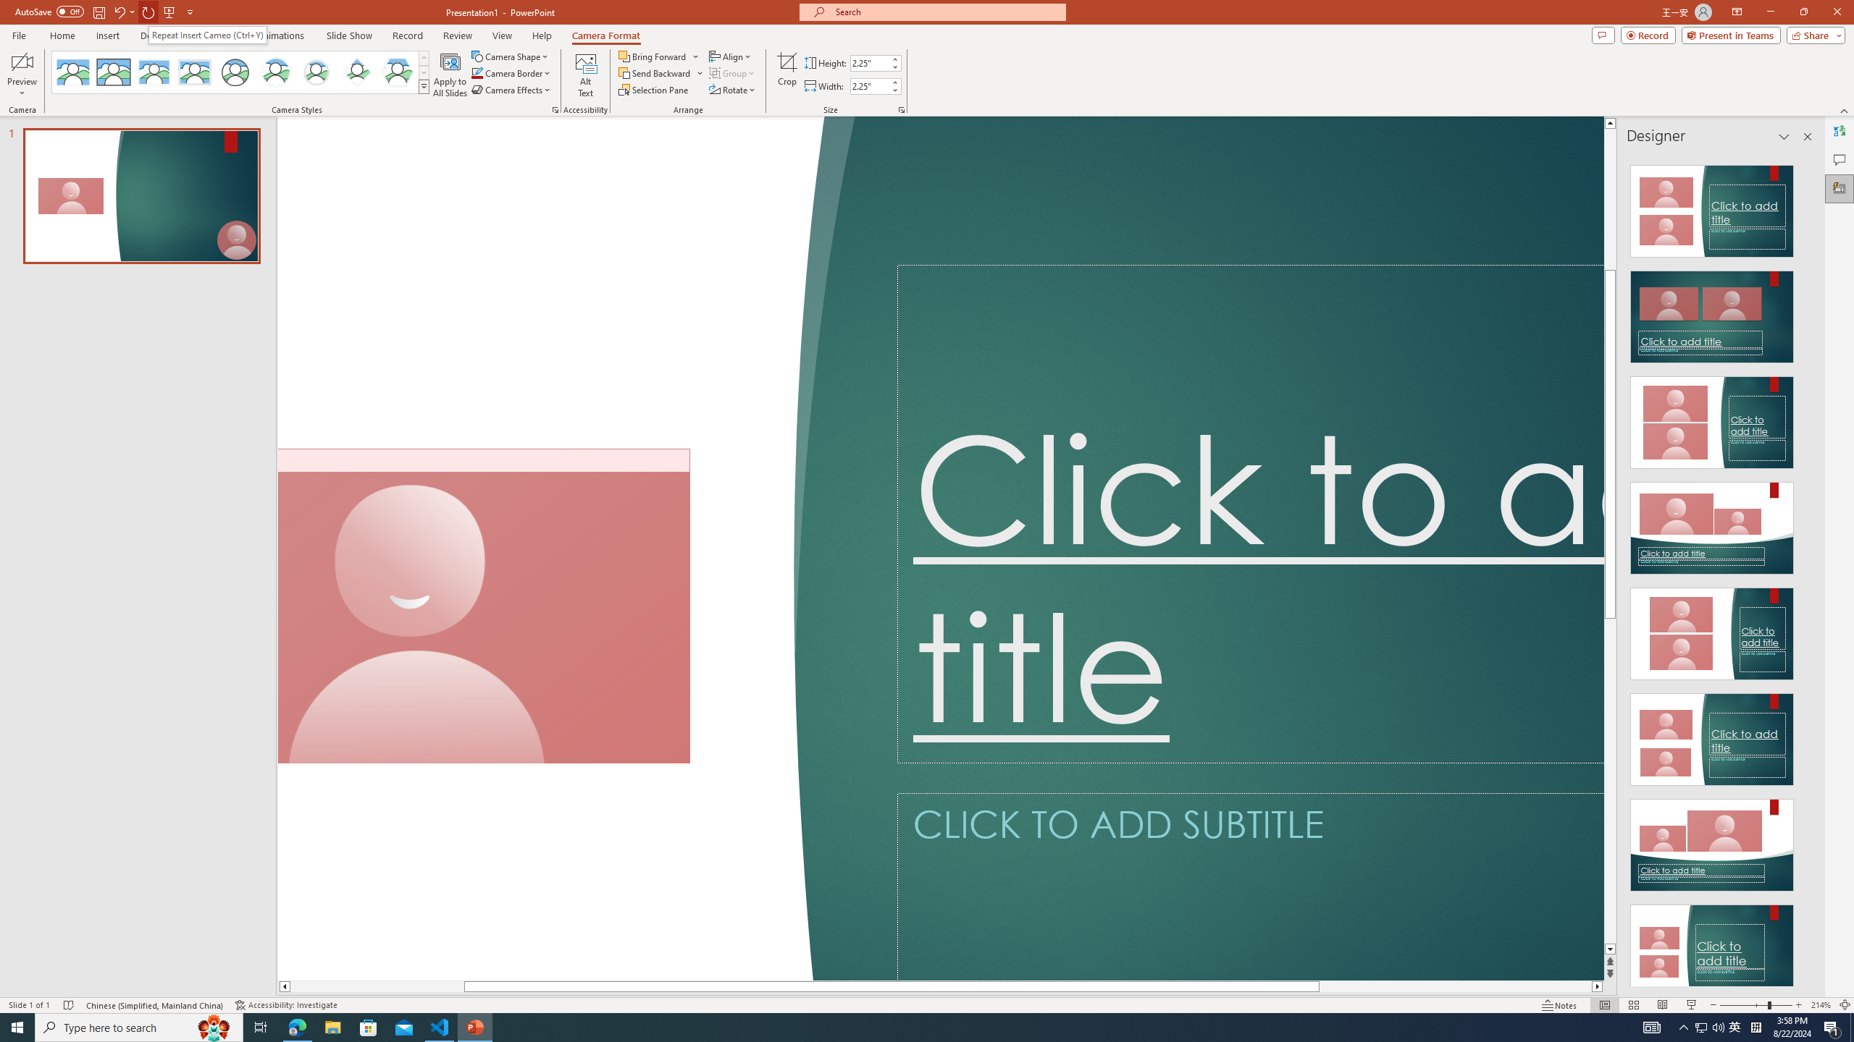 Image resolution: width=1854 pixels, height=1042 pixels. What do you see at coordinates (107, 35) in the screenshot?
I see `Insert` at bounding box center [107, 35].